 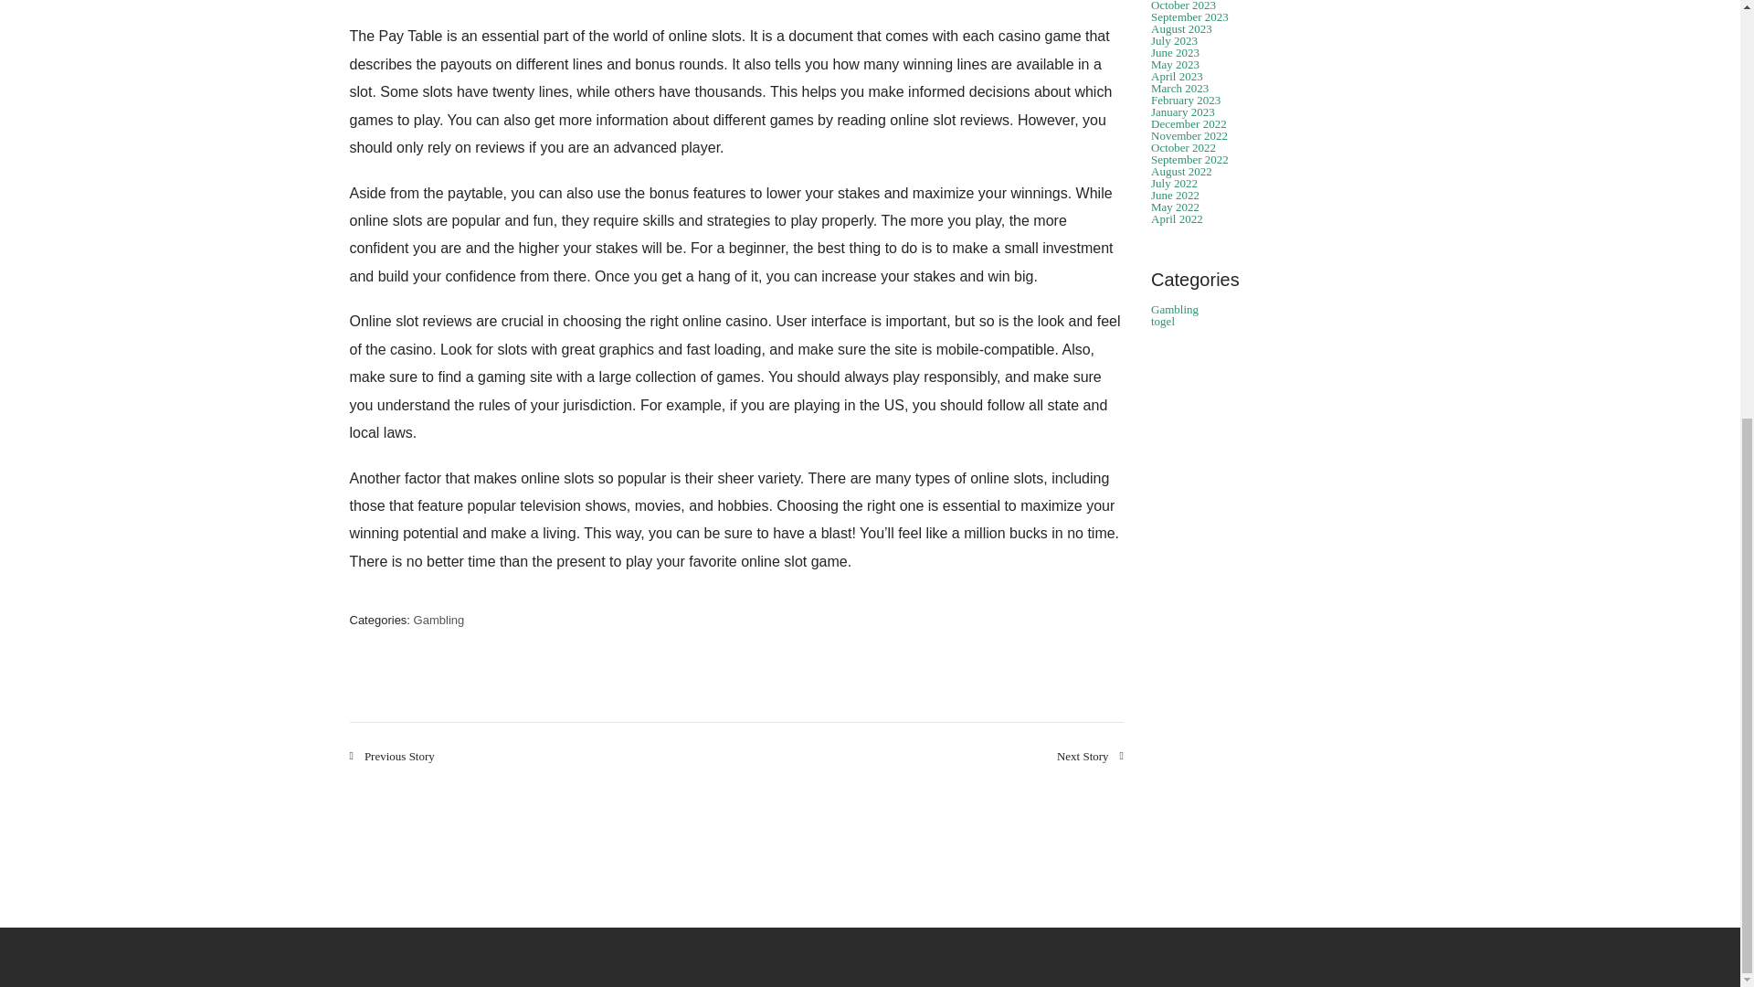 I want to click on October 2023, so click(x=1182, y=5).